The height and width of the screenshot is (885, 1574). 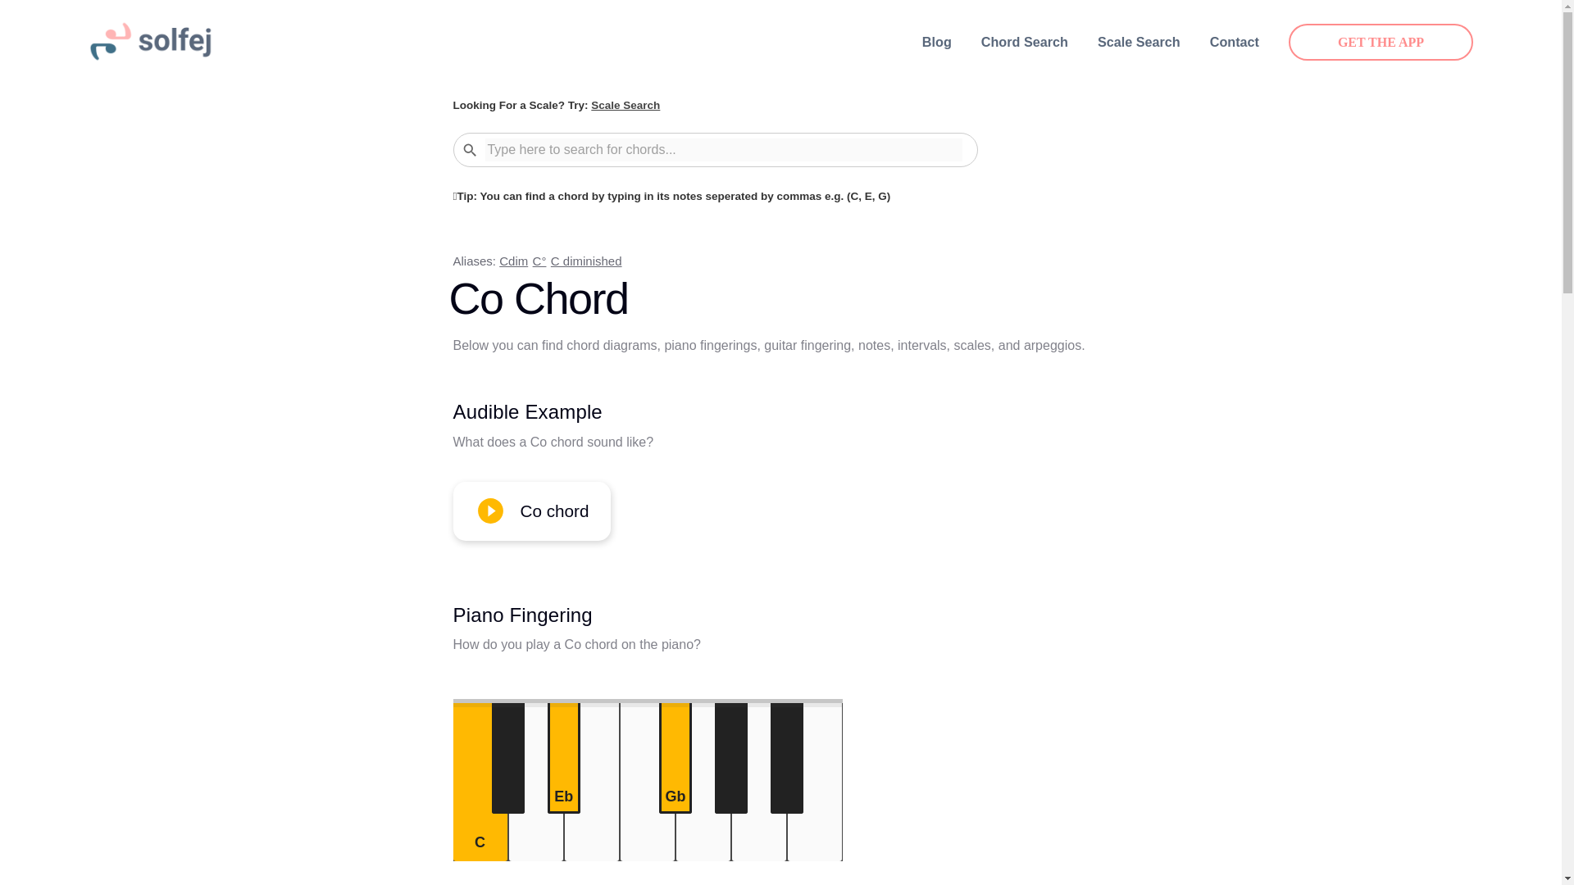 I want to click on Contact, so click(x=1235, y=43).